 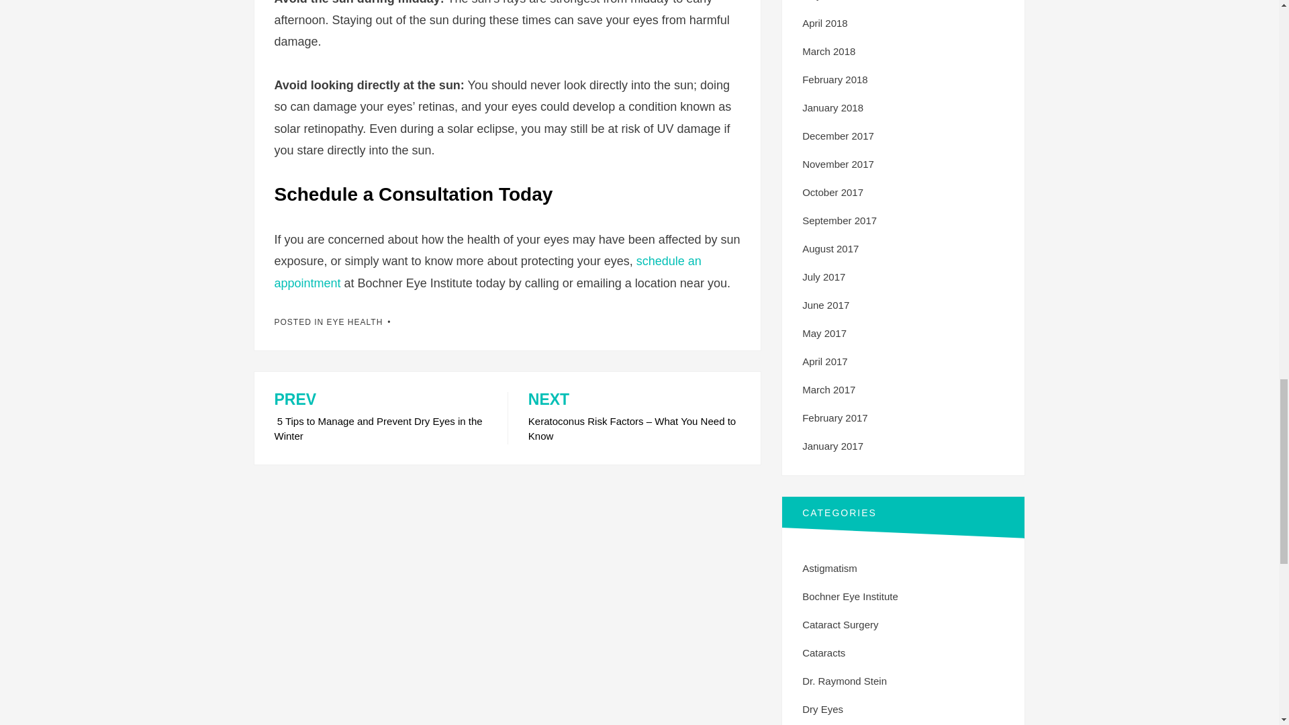 I want to click on March 2018, so click(x=828, y=51).